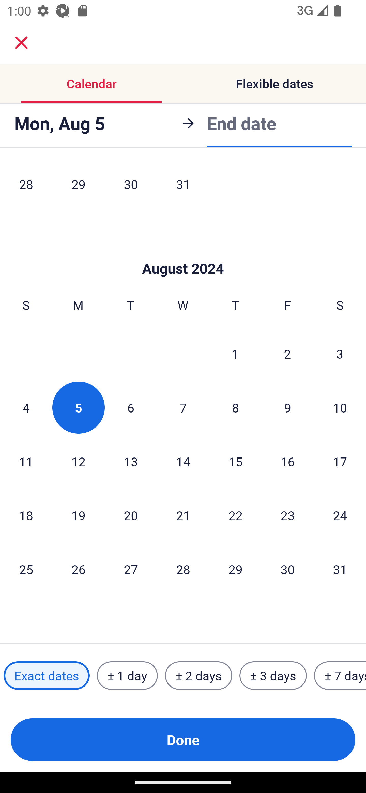 This screenshot has width=366, height=793. I want to click on 18 Sunday, August 18, 2024, so click(26, 515).